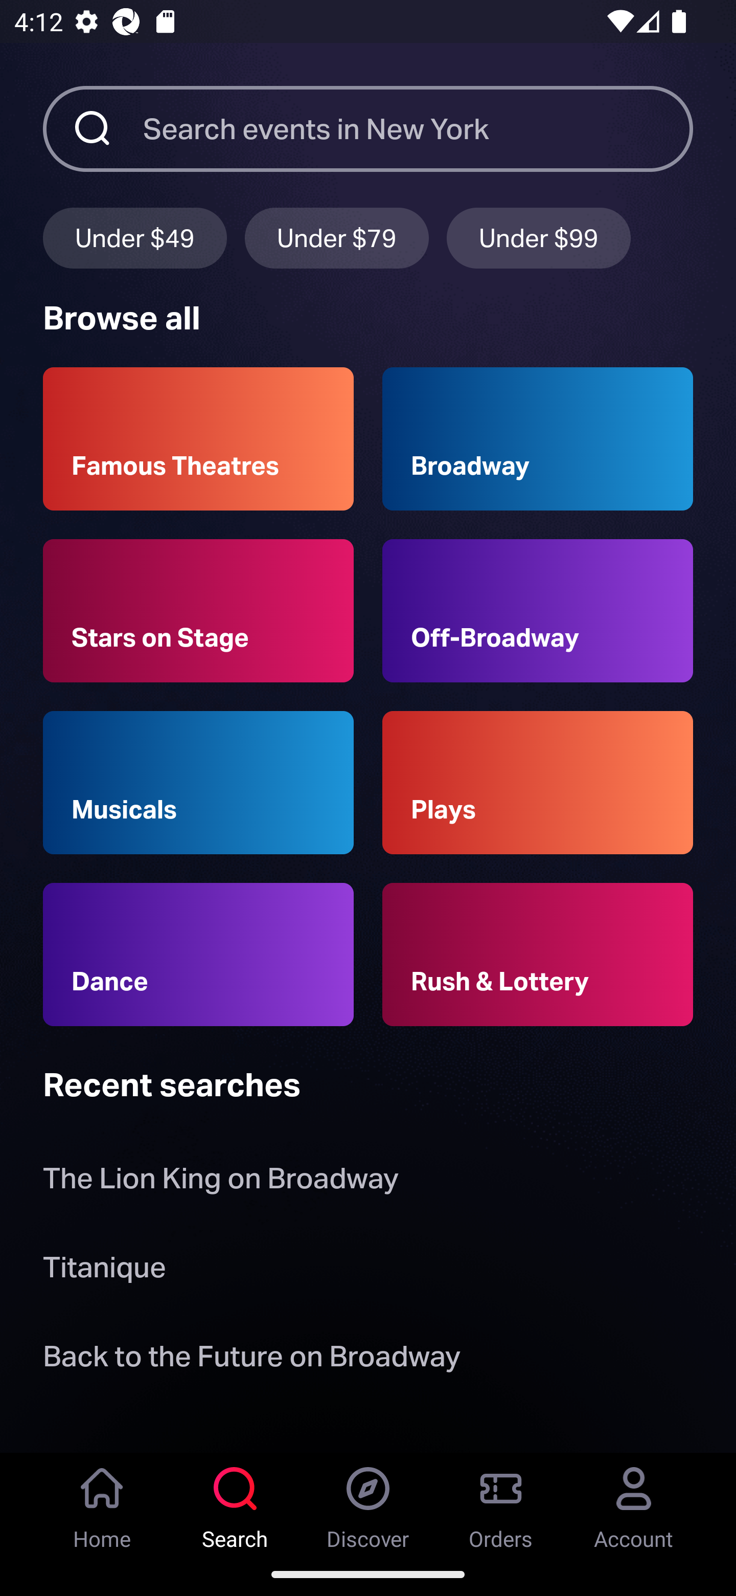 The width and height of the screenshot is (736, 1596). I want to click on Home, so click(102, 1502).